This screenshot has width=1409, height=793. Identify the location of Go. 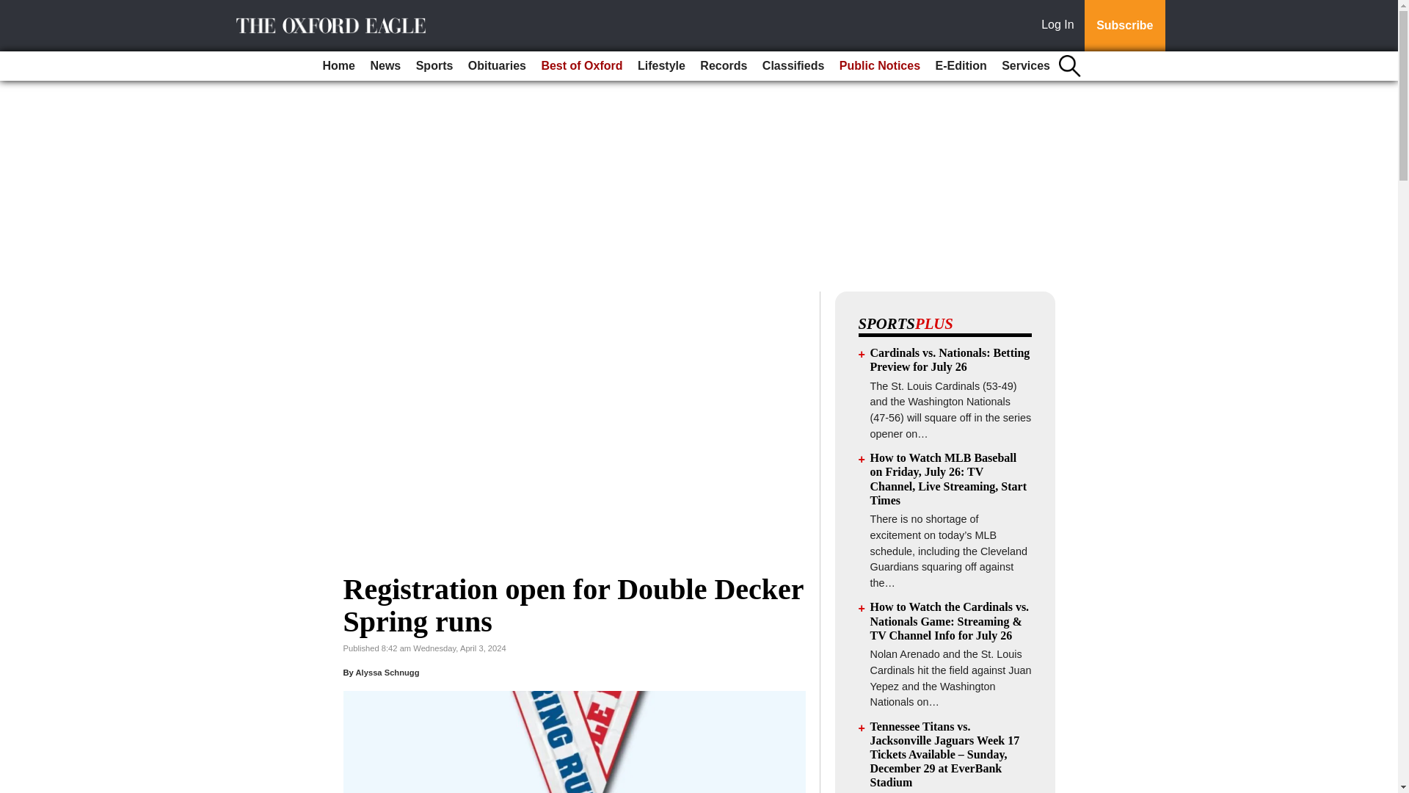
(13, 9).